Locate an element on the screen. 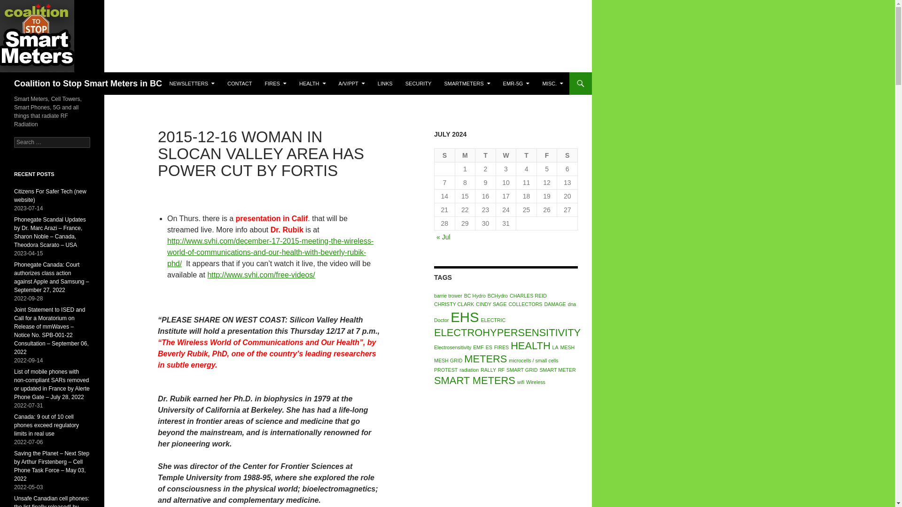 The height and width of the screenshot is (507, 902). Tuesday is located at coordinates (486, 155).